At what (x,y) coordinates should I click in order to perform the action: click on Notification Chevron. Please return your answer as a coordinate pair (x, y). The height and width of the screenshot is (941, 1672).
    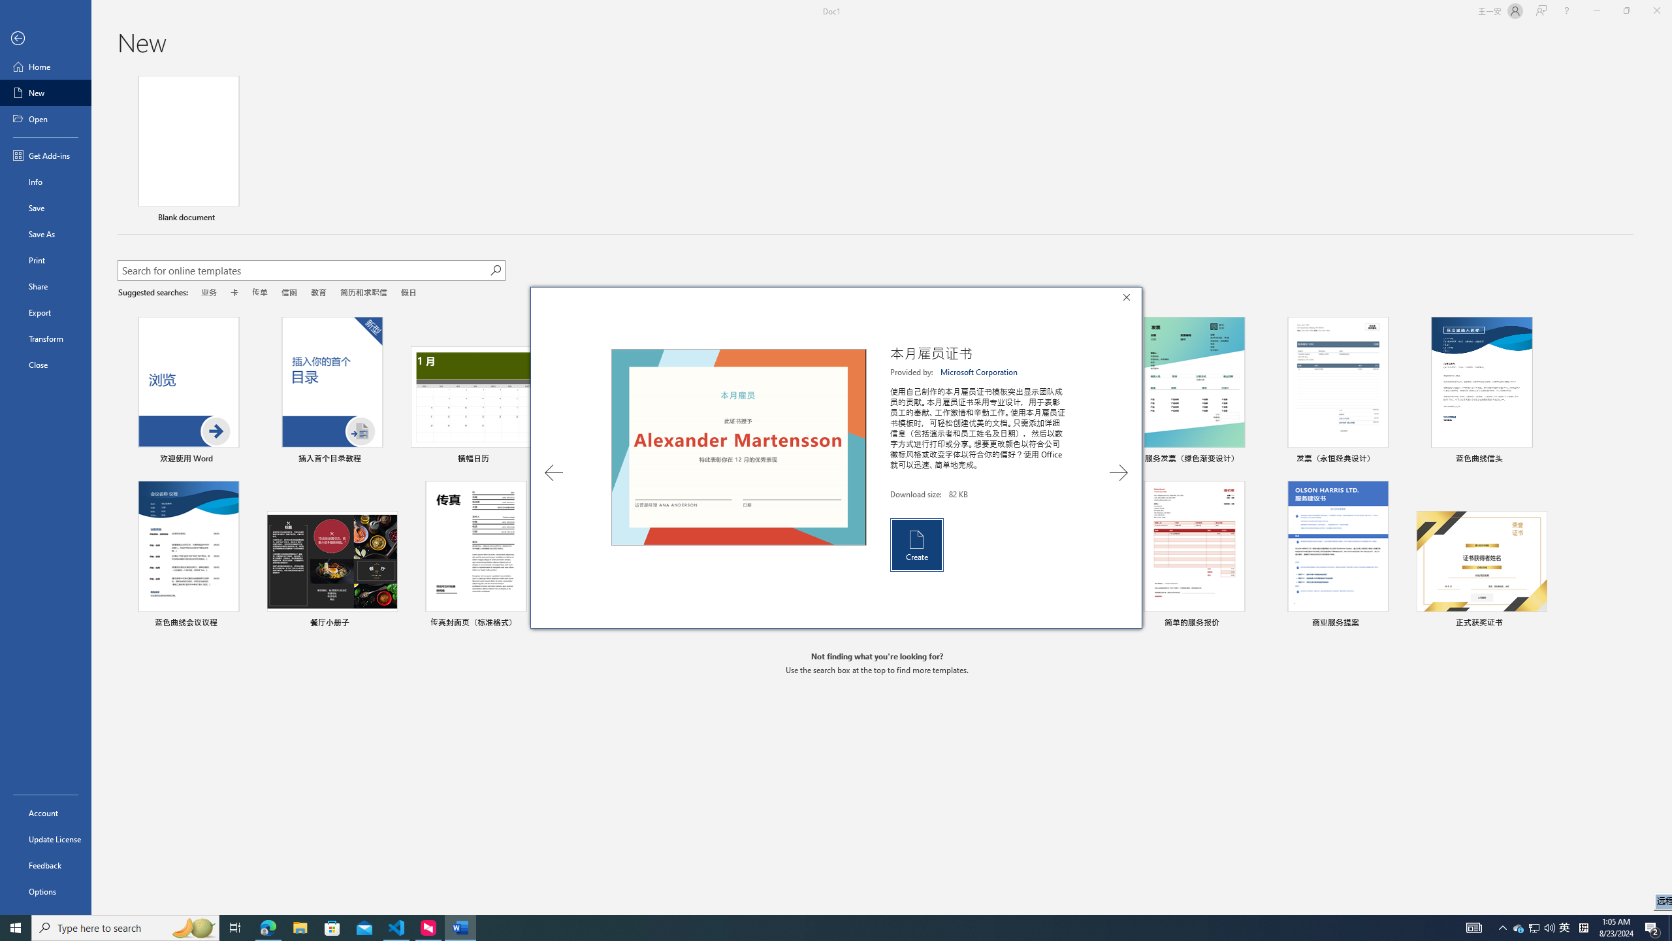
    Looking at the image, I should click on (1503, 928).